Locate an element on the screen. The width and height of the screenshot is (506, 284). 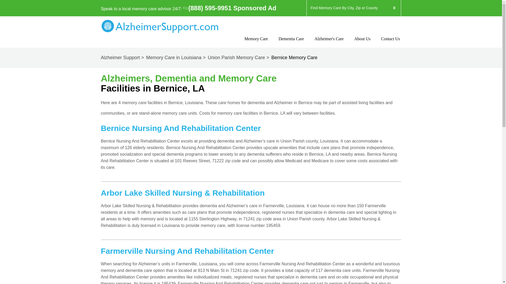
Dementia Care is located at coordinates (291, 43).